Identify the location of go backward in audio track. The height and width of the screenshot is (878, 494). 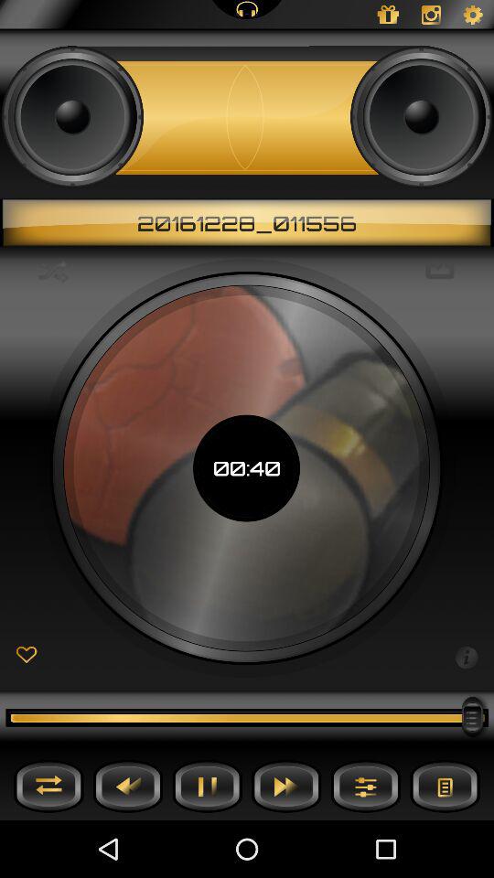
(128, 787).